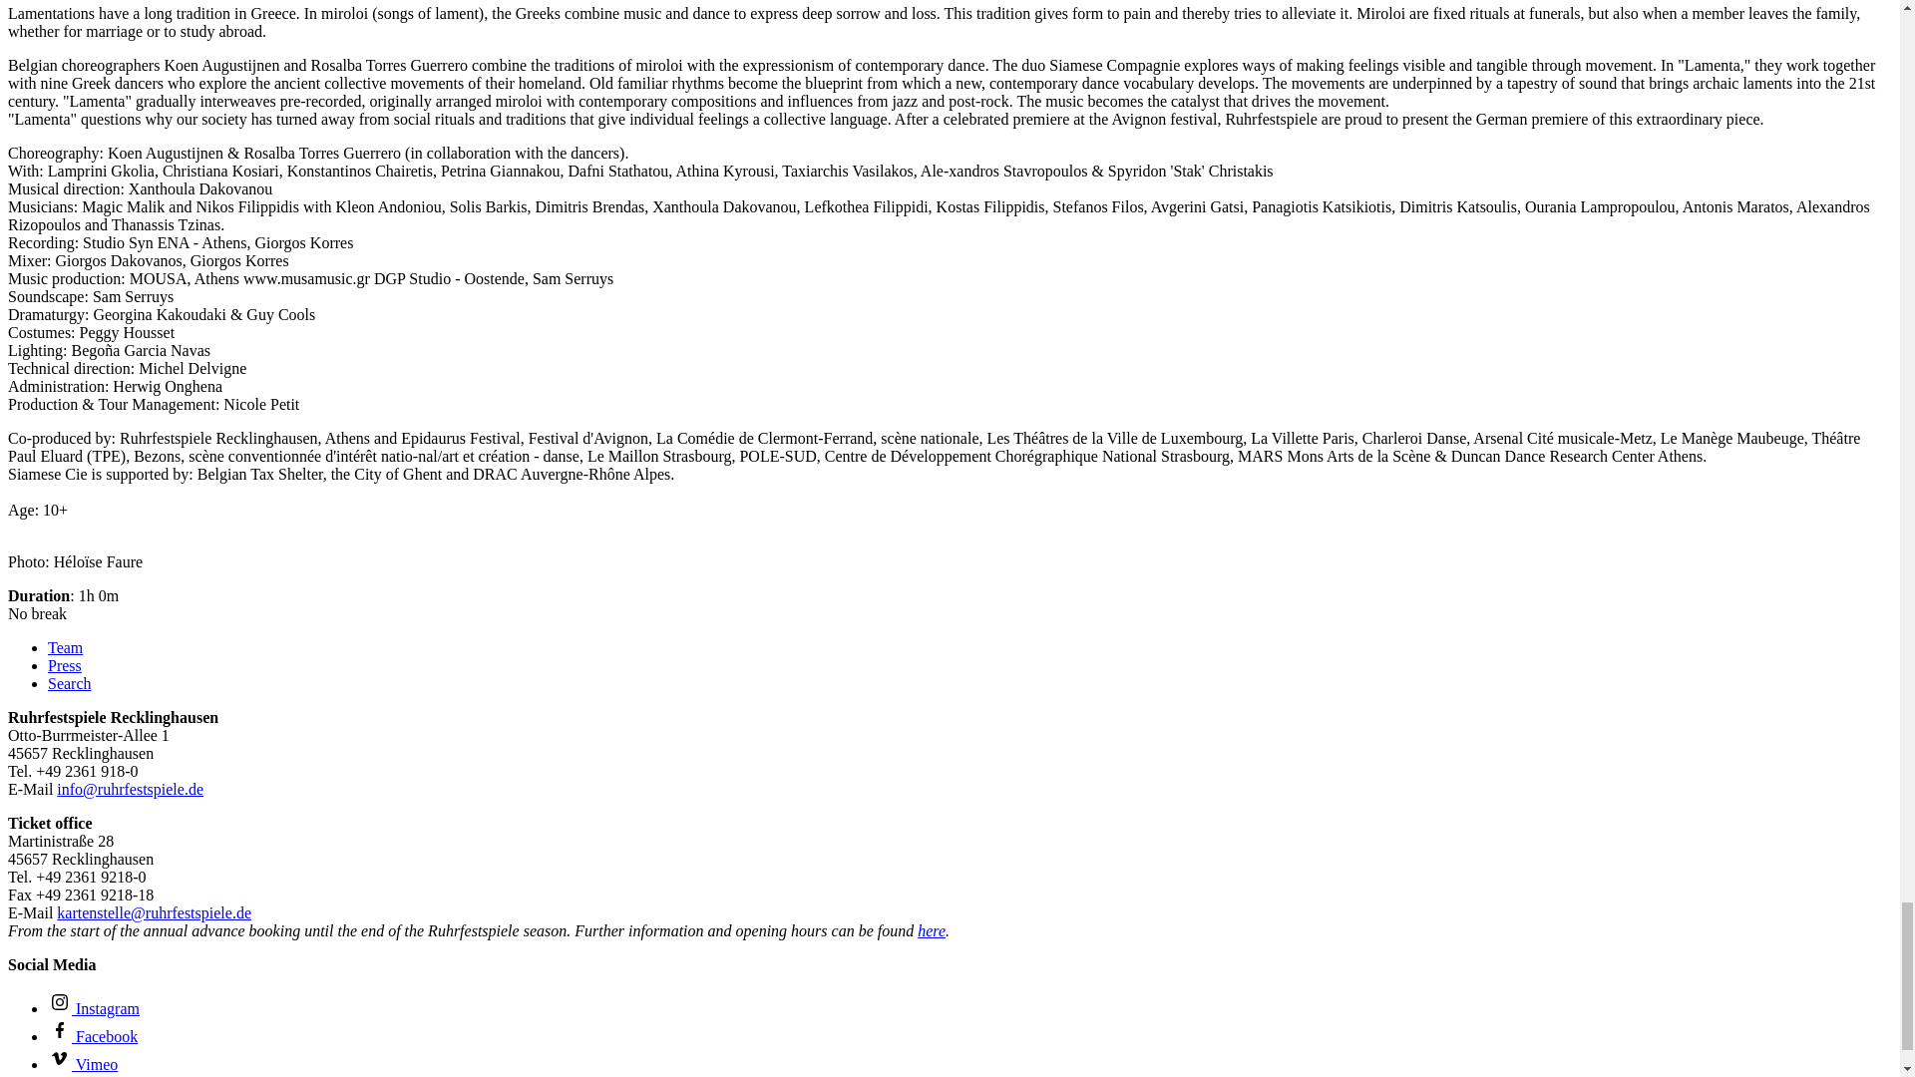  What do you see at coordinates (94, 1008) in the screenshot?
I see `ic-social-instagram Instagram` at bounding box center [94, 1008].